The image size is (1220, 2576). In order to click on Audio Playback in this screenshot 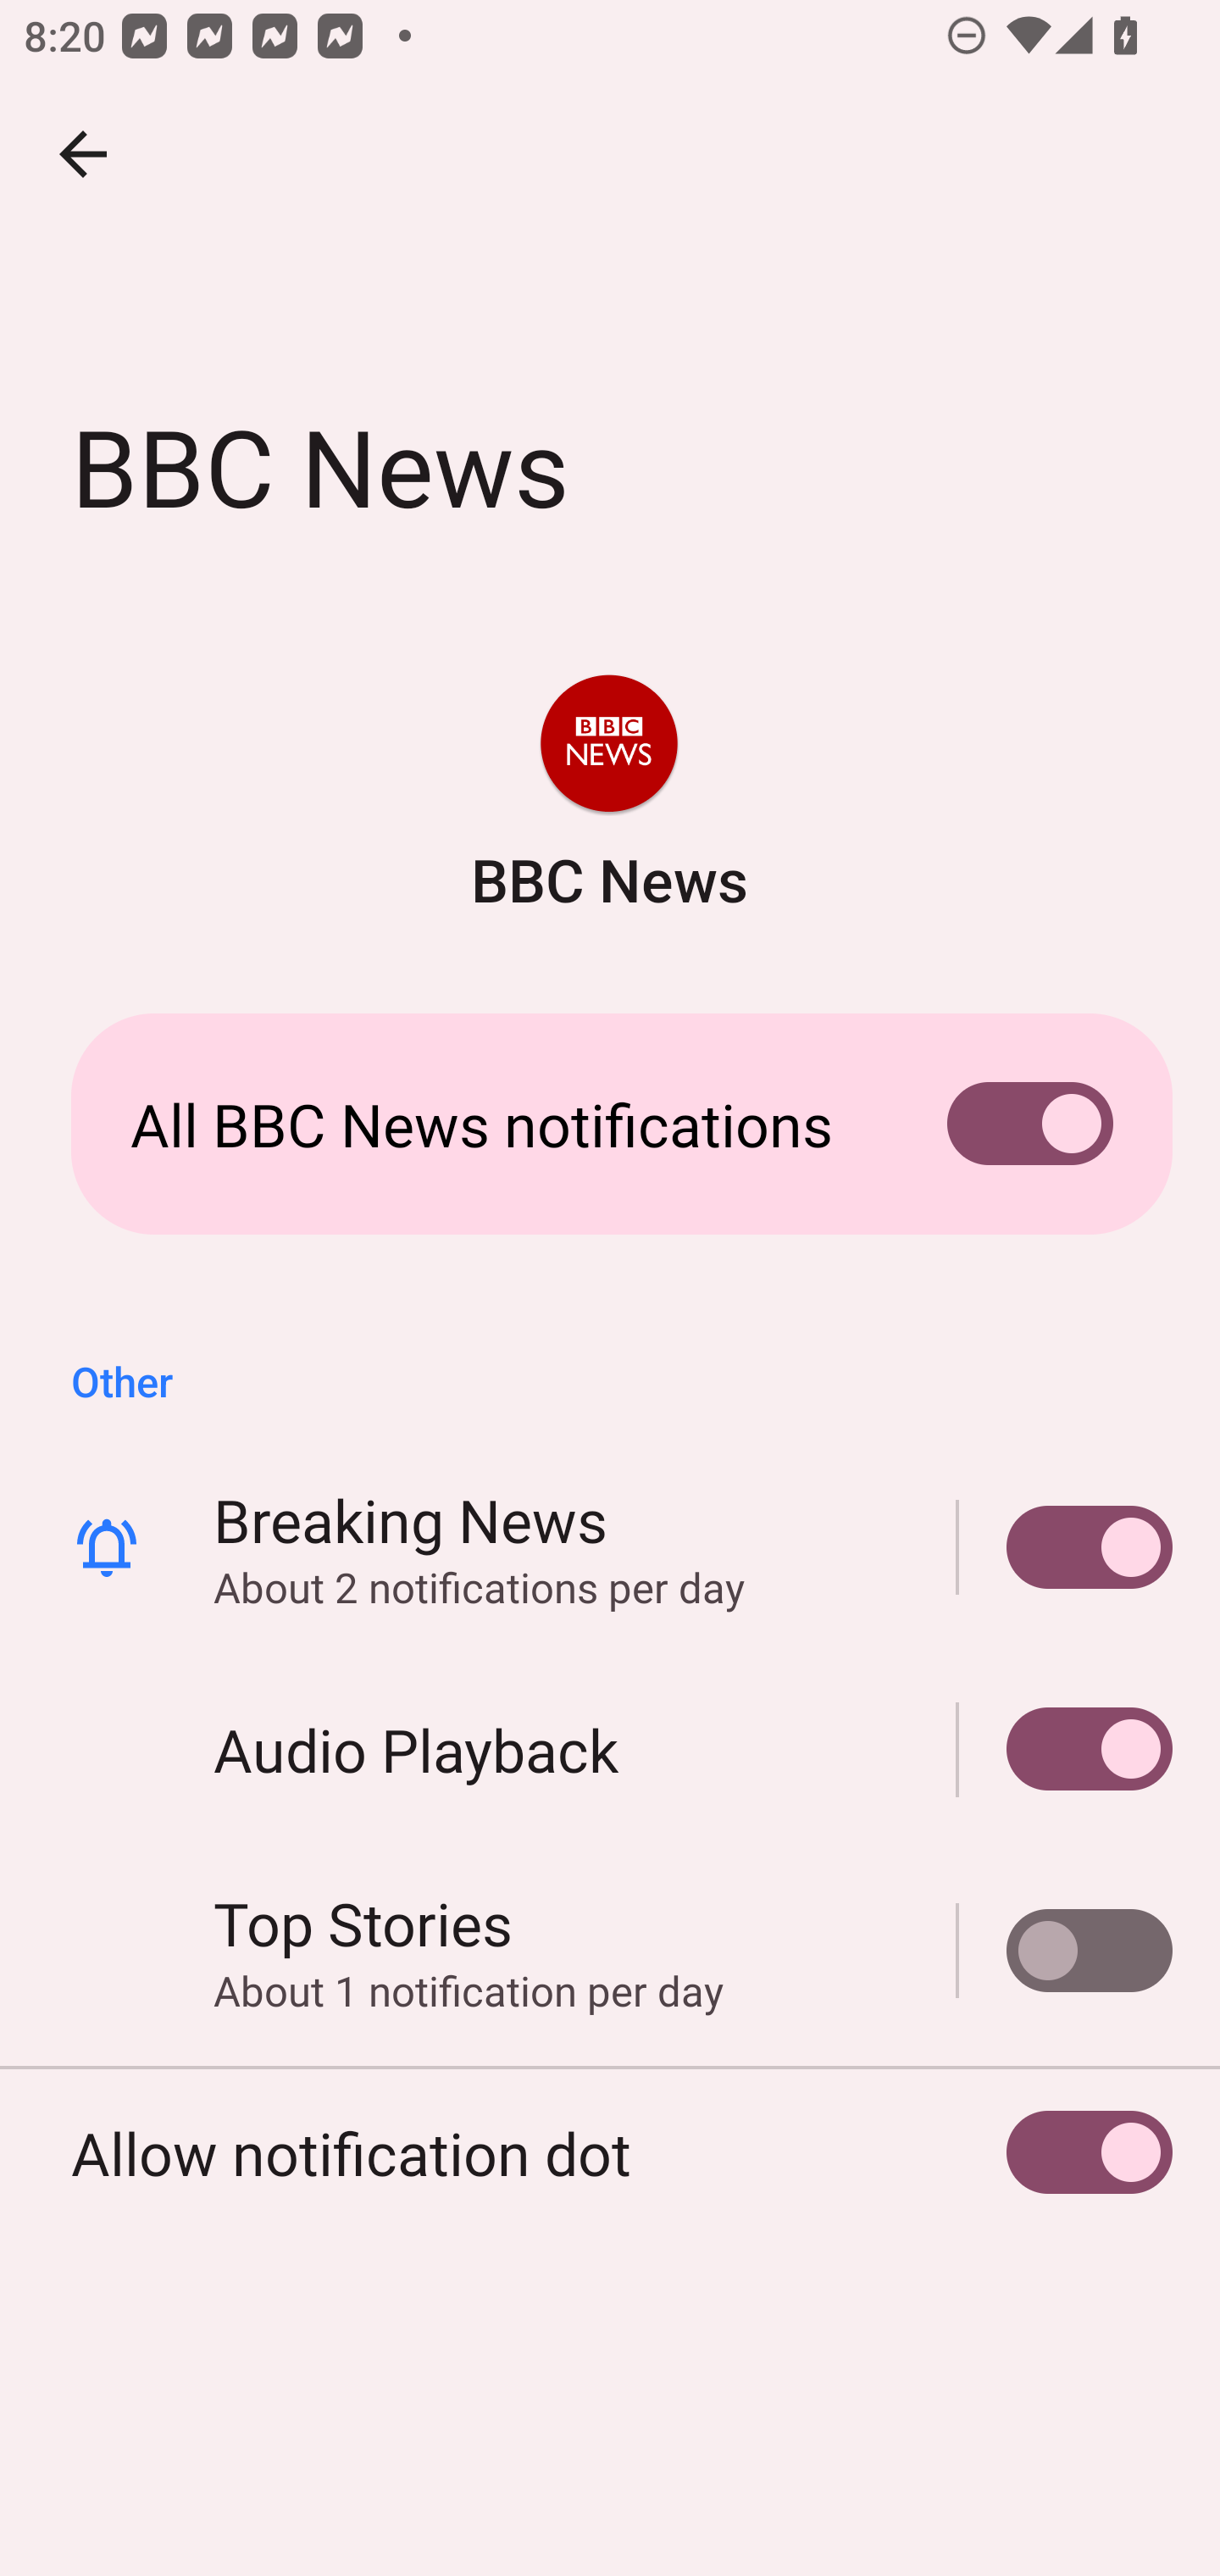, I will do `click(610, 1749)`.